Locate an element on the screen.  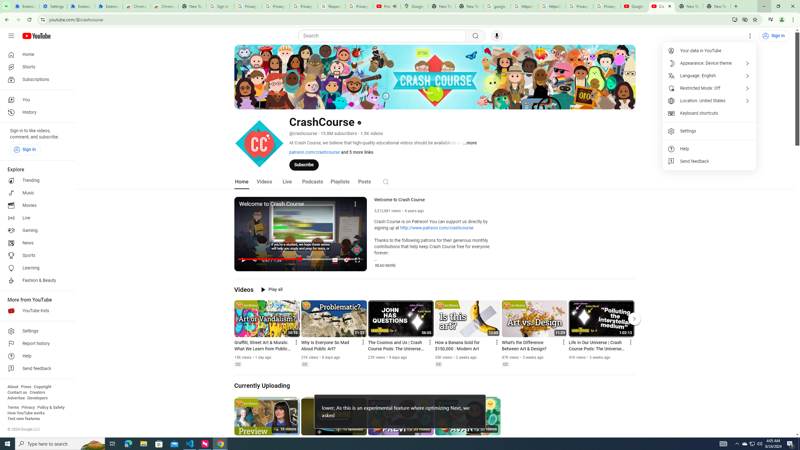
Contact us is located at coordinates (17, 392).